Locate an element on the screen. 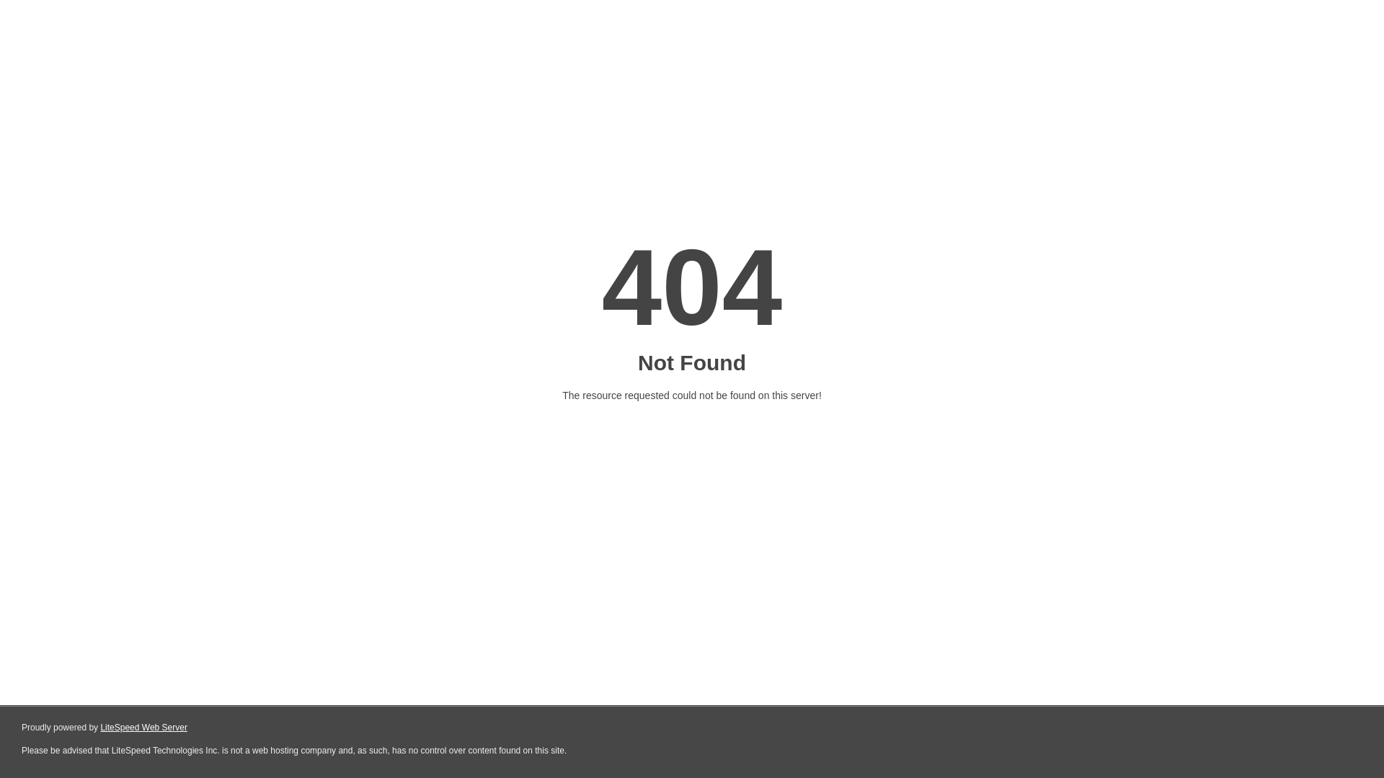 The image size is (1384, 778). LiteSpeed Web Server is located at coordinates (144, 728).